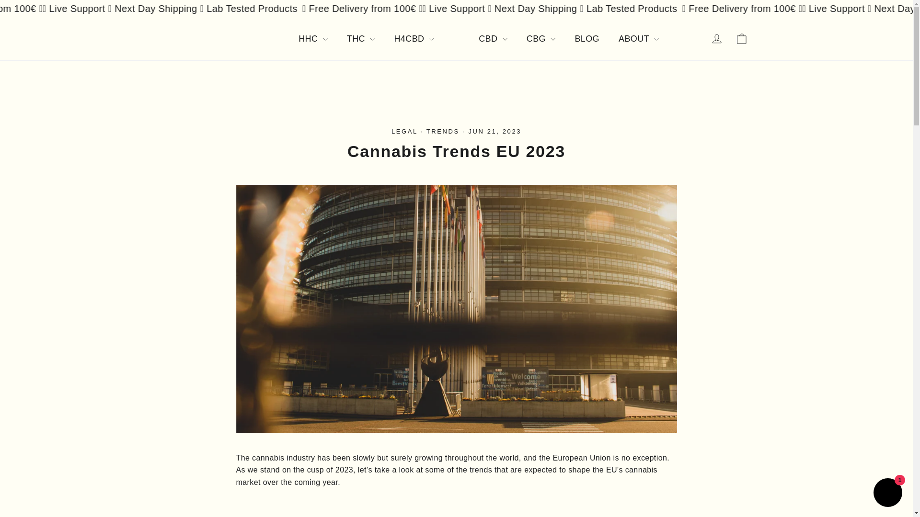 Image resolution: width=920 pixels, height=517 pixels. What do you see at coordinates (887, 494) in the screenshot?
I see `Shopify online store chat` at bounding box center [887, 494].